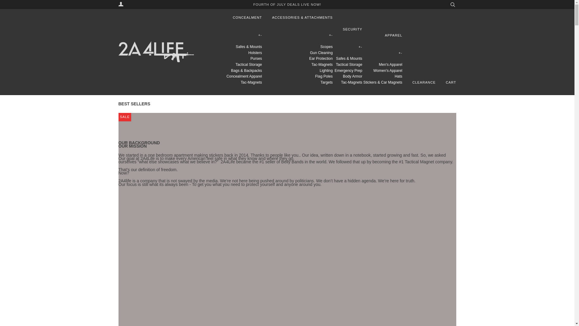  Describe the element at coordinates (348, 30) in the screenshot. I see `SECURITY` at that location.